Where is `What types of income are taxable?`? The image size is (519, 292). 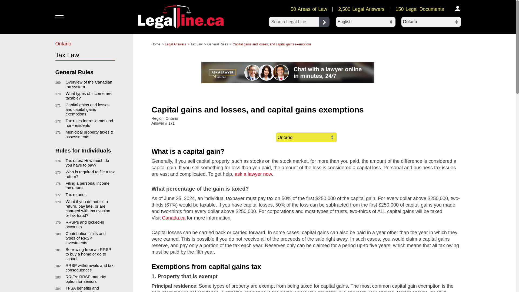 What types of income are taxable? is located at coordinates (88, 96).